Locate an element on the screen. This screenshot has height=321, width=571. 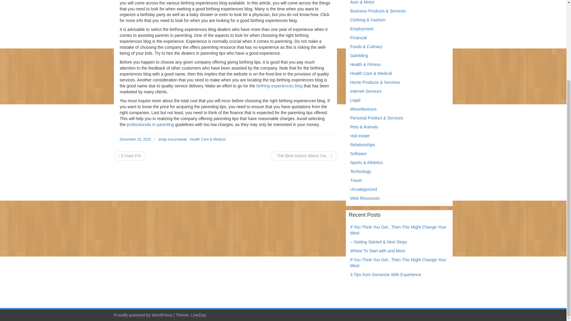
 5 Uses For is located at coordinates (130, 156).